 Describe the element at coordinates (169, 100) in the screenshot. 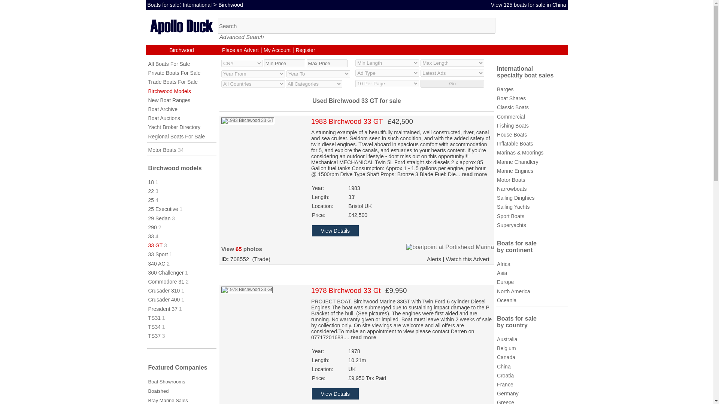

I see `New Boat Ranges` at that location.